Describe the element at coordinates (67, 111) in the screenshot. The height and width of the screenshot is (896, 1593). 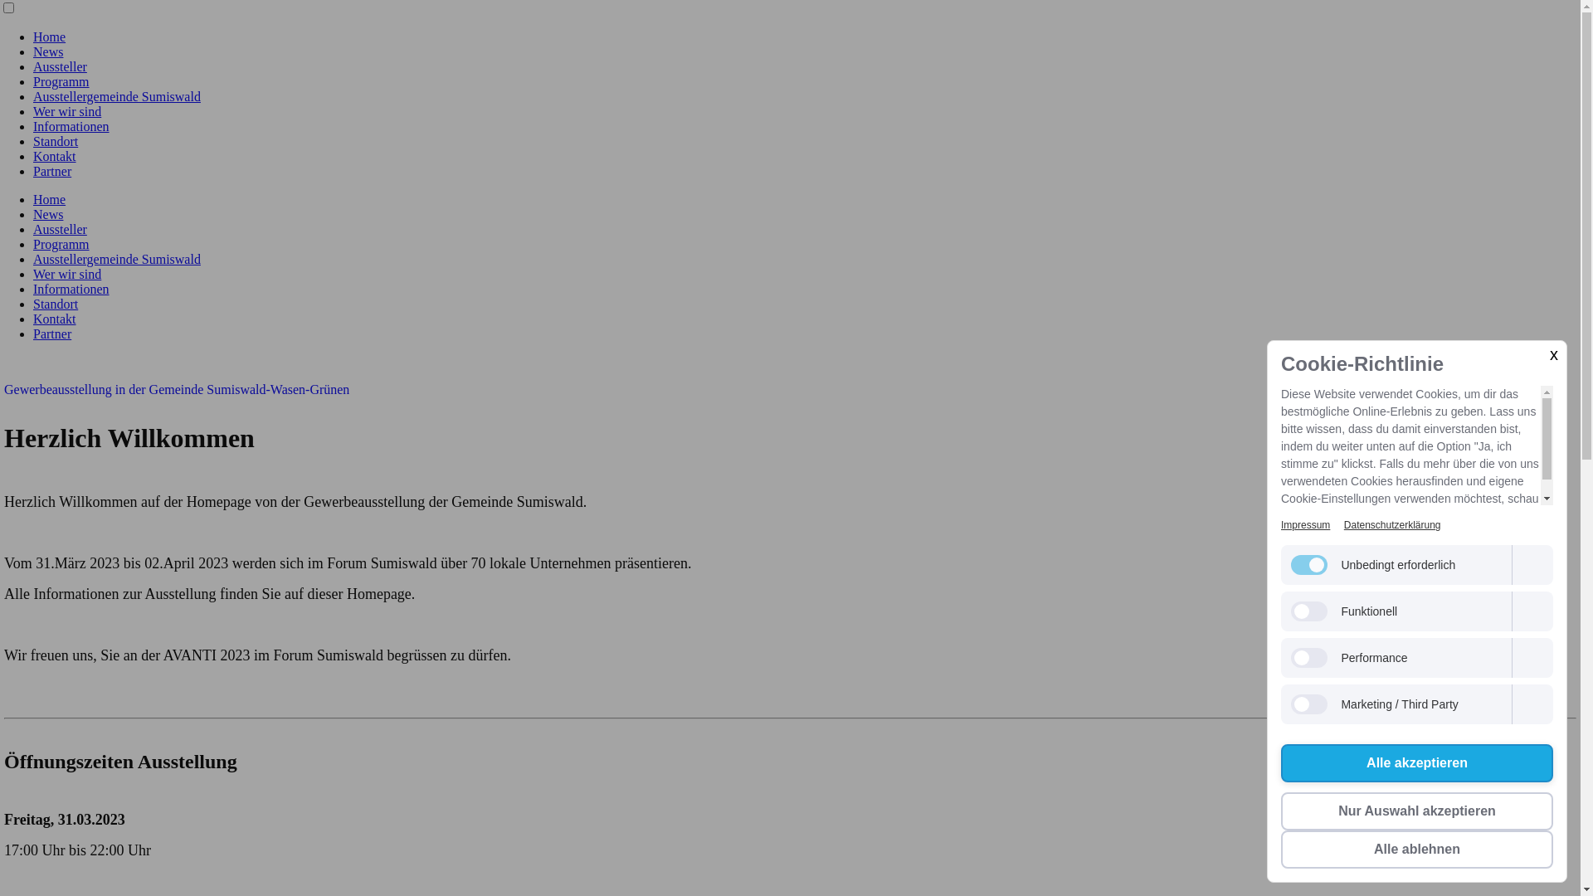
I see `Wer wir sind` at that location.